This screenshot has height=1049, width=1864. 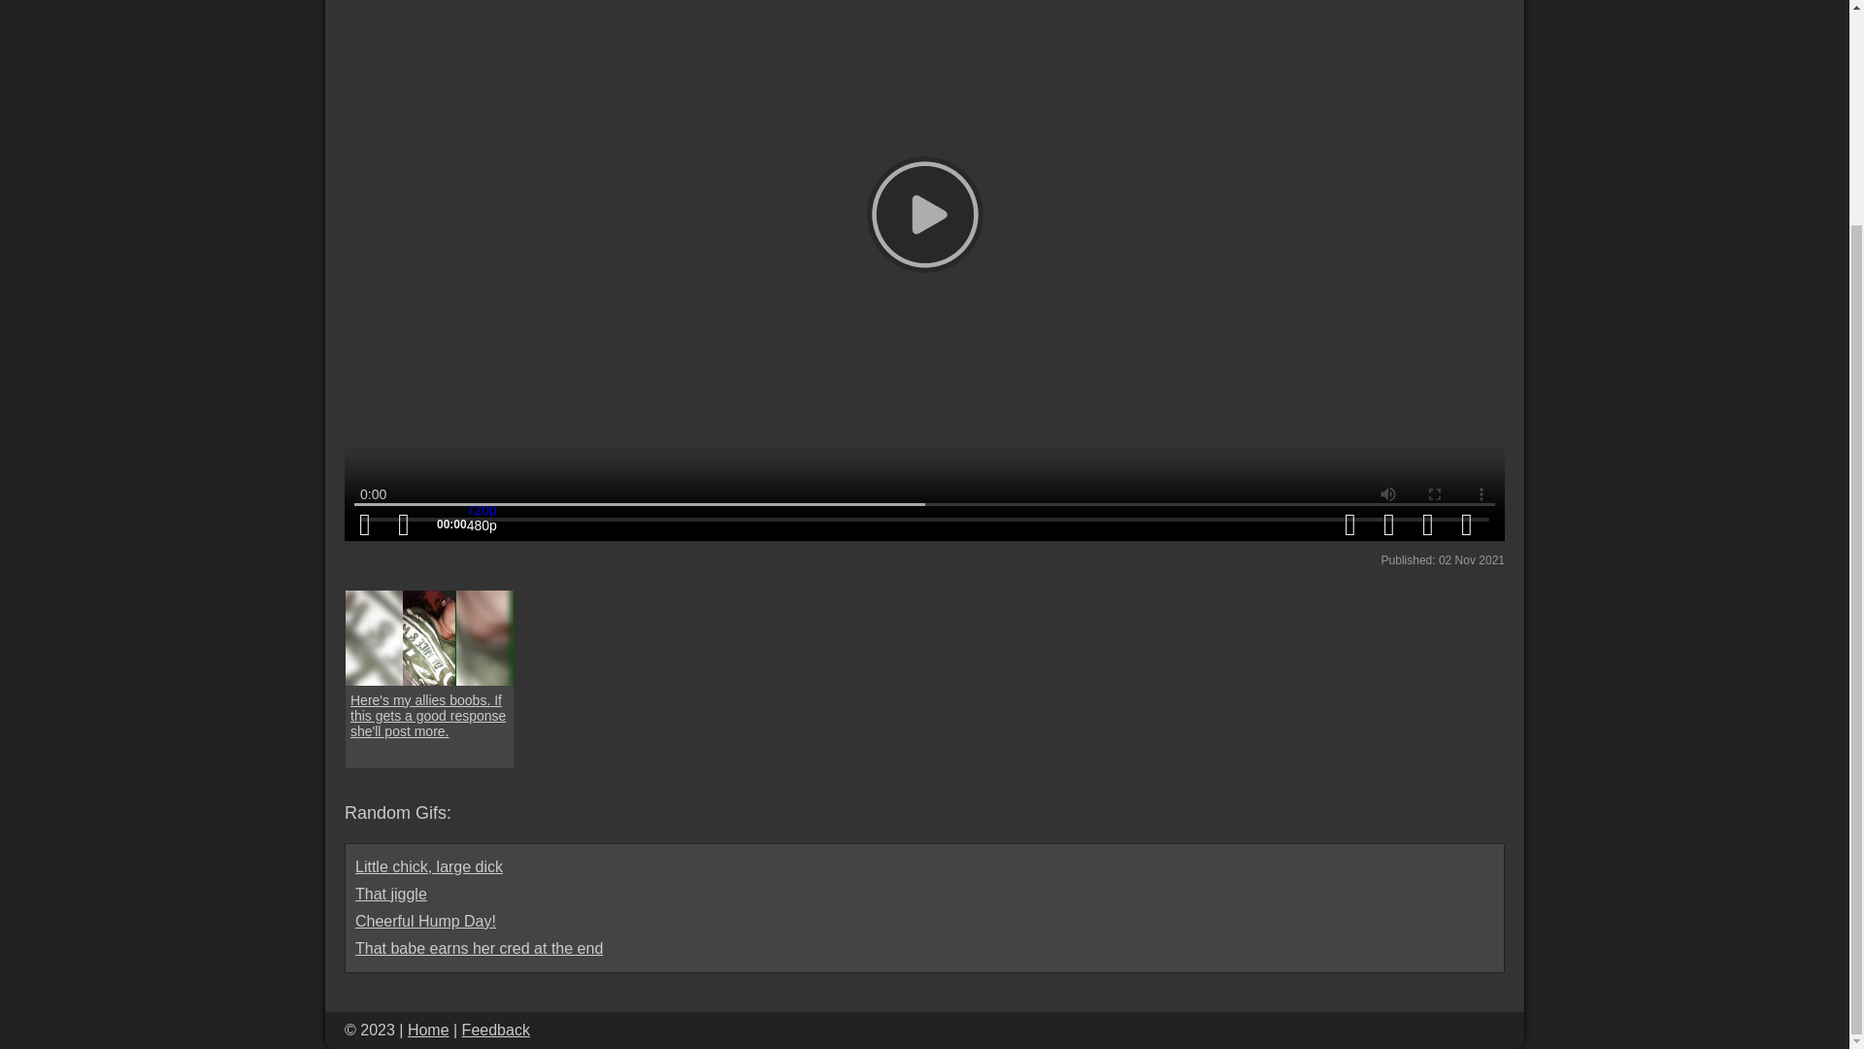 I want to click on Home, so click(x=428, y=1030).